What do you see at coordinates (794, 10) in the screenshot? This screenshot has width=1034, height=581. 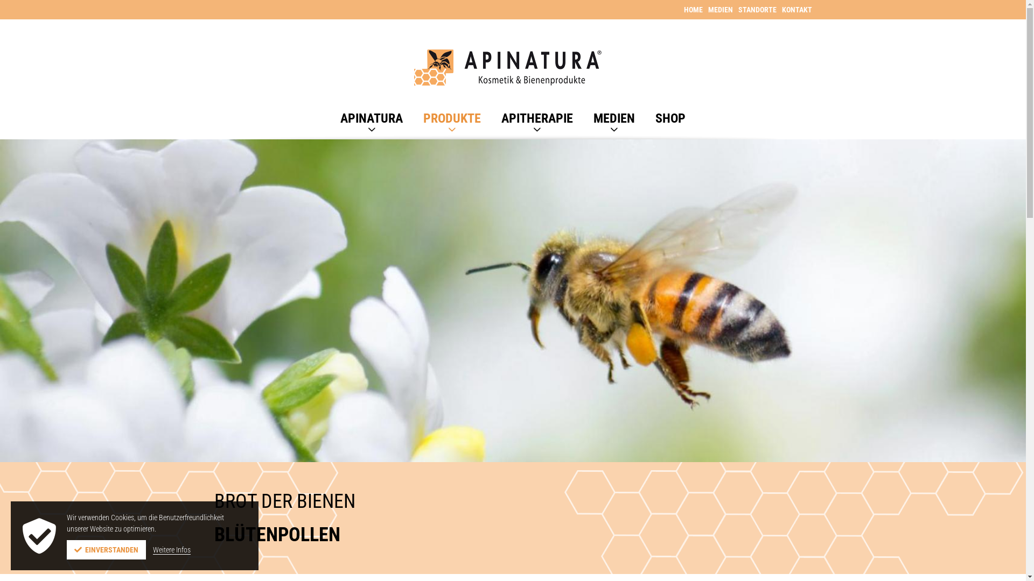 I see `KONTAKT` at bounding box center [794, 10].